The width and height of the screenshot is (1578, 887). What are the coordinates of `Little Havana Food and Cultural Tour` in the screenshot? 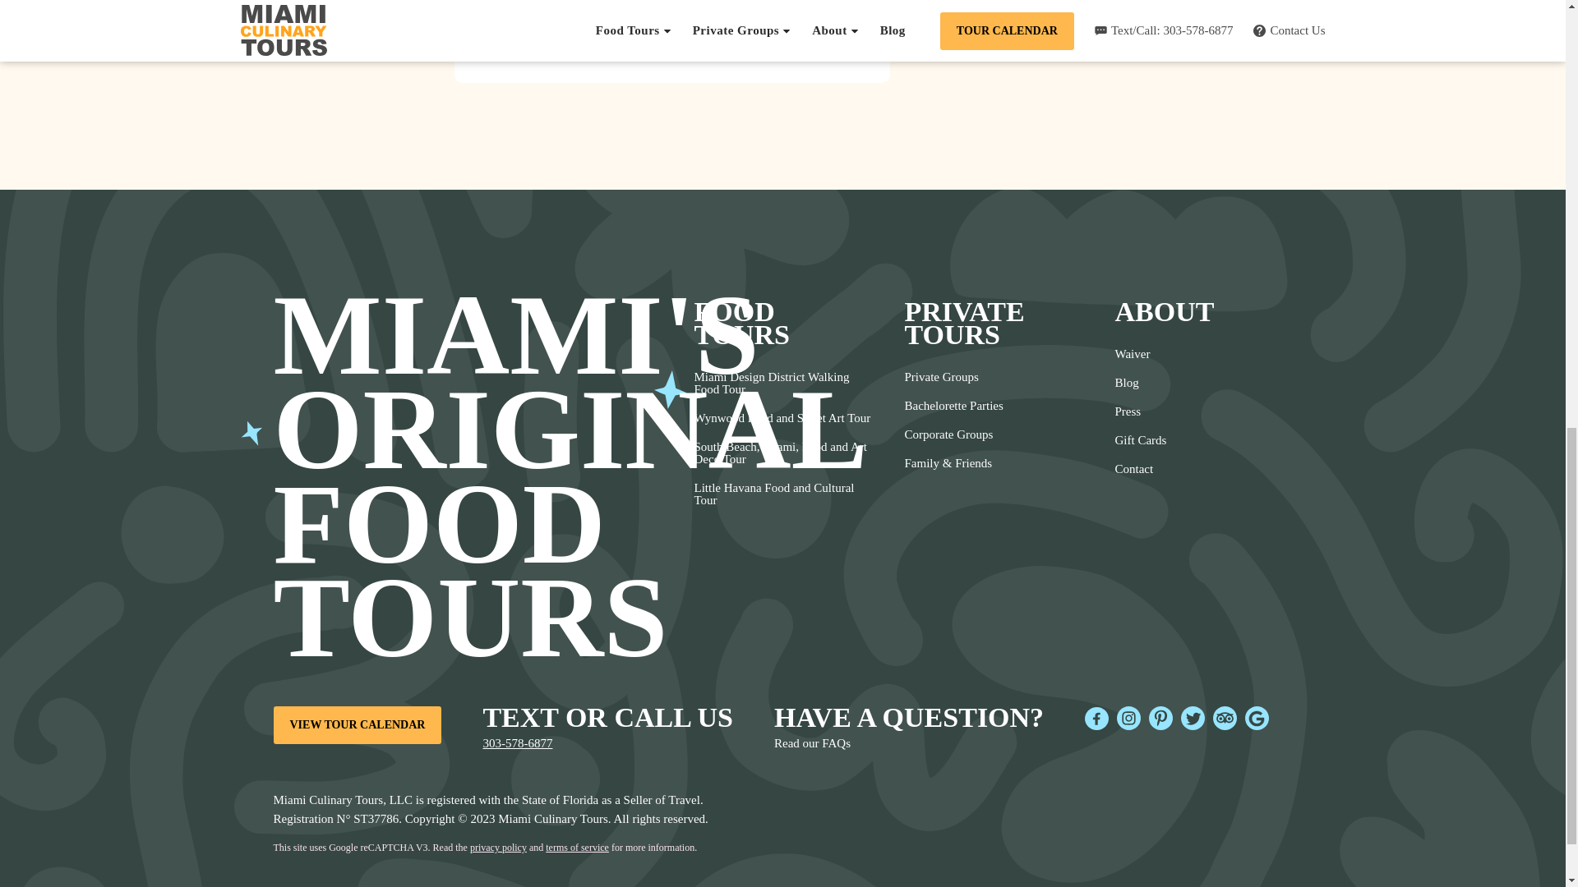 It's located at (782, 494).